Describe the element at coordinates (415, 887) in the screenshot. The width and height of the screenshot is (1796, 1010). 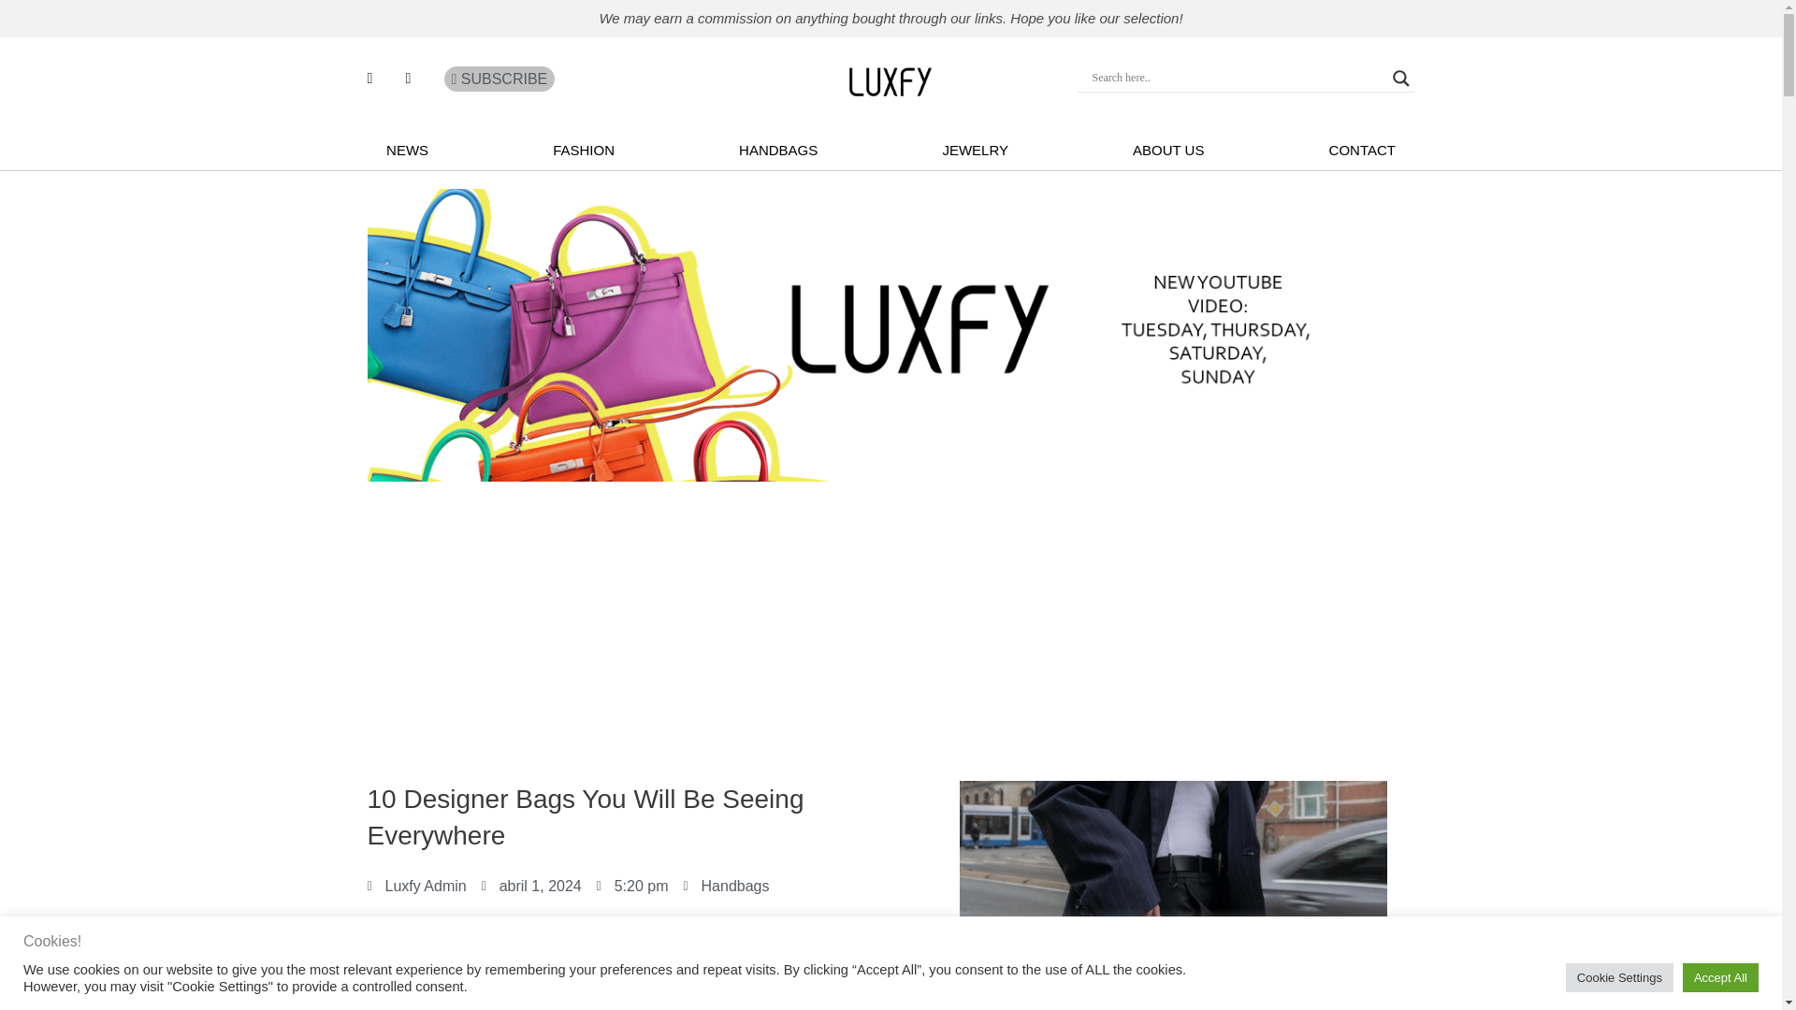
I see `Luxfy Admin` at that location.